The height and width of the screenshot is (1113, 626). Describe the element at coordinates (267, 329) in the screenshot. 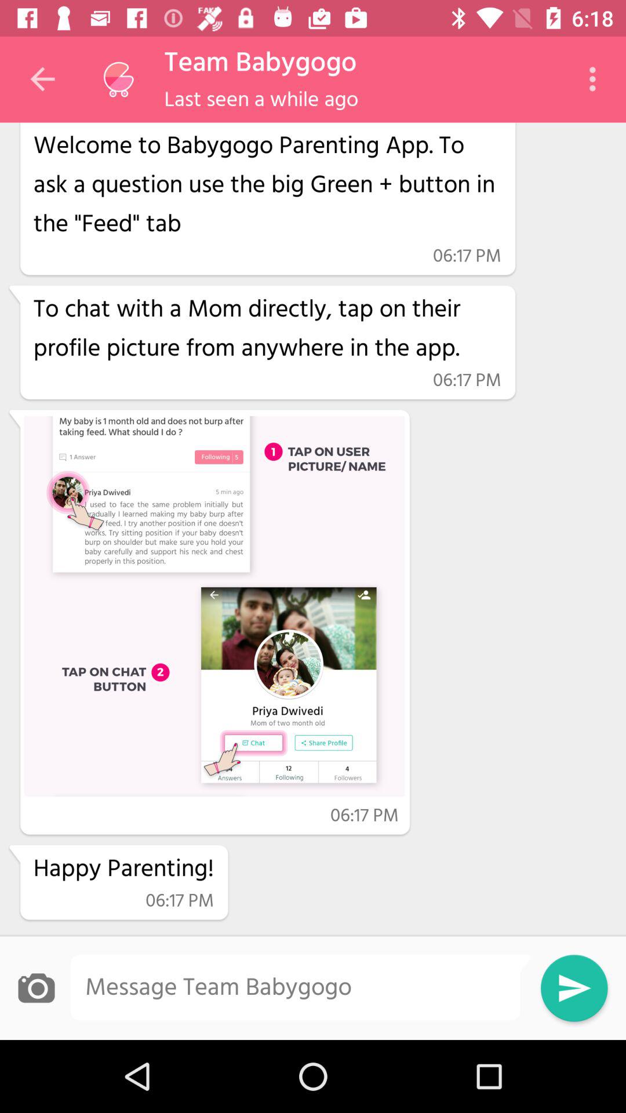

I see `launch the to chat with item` at that location.